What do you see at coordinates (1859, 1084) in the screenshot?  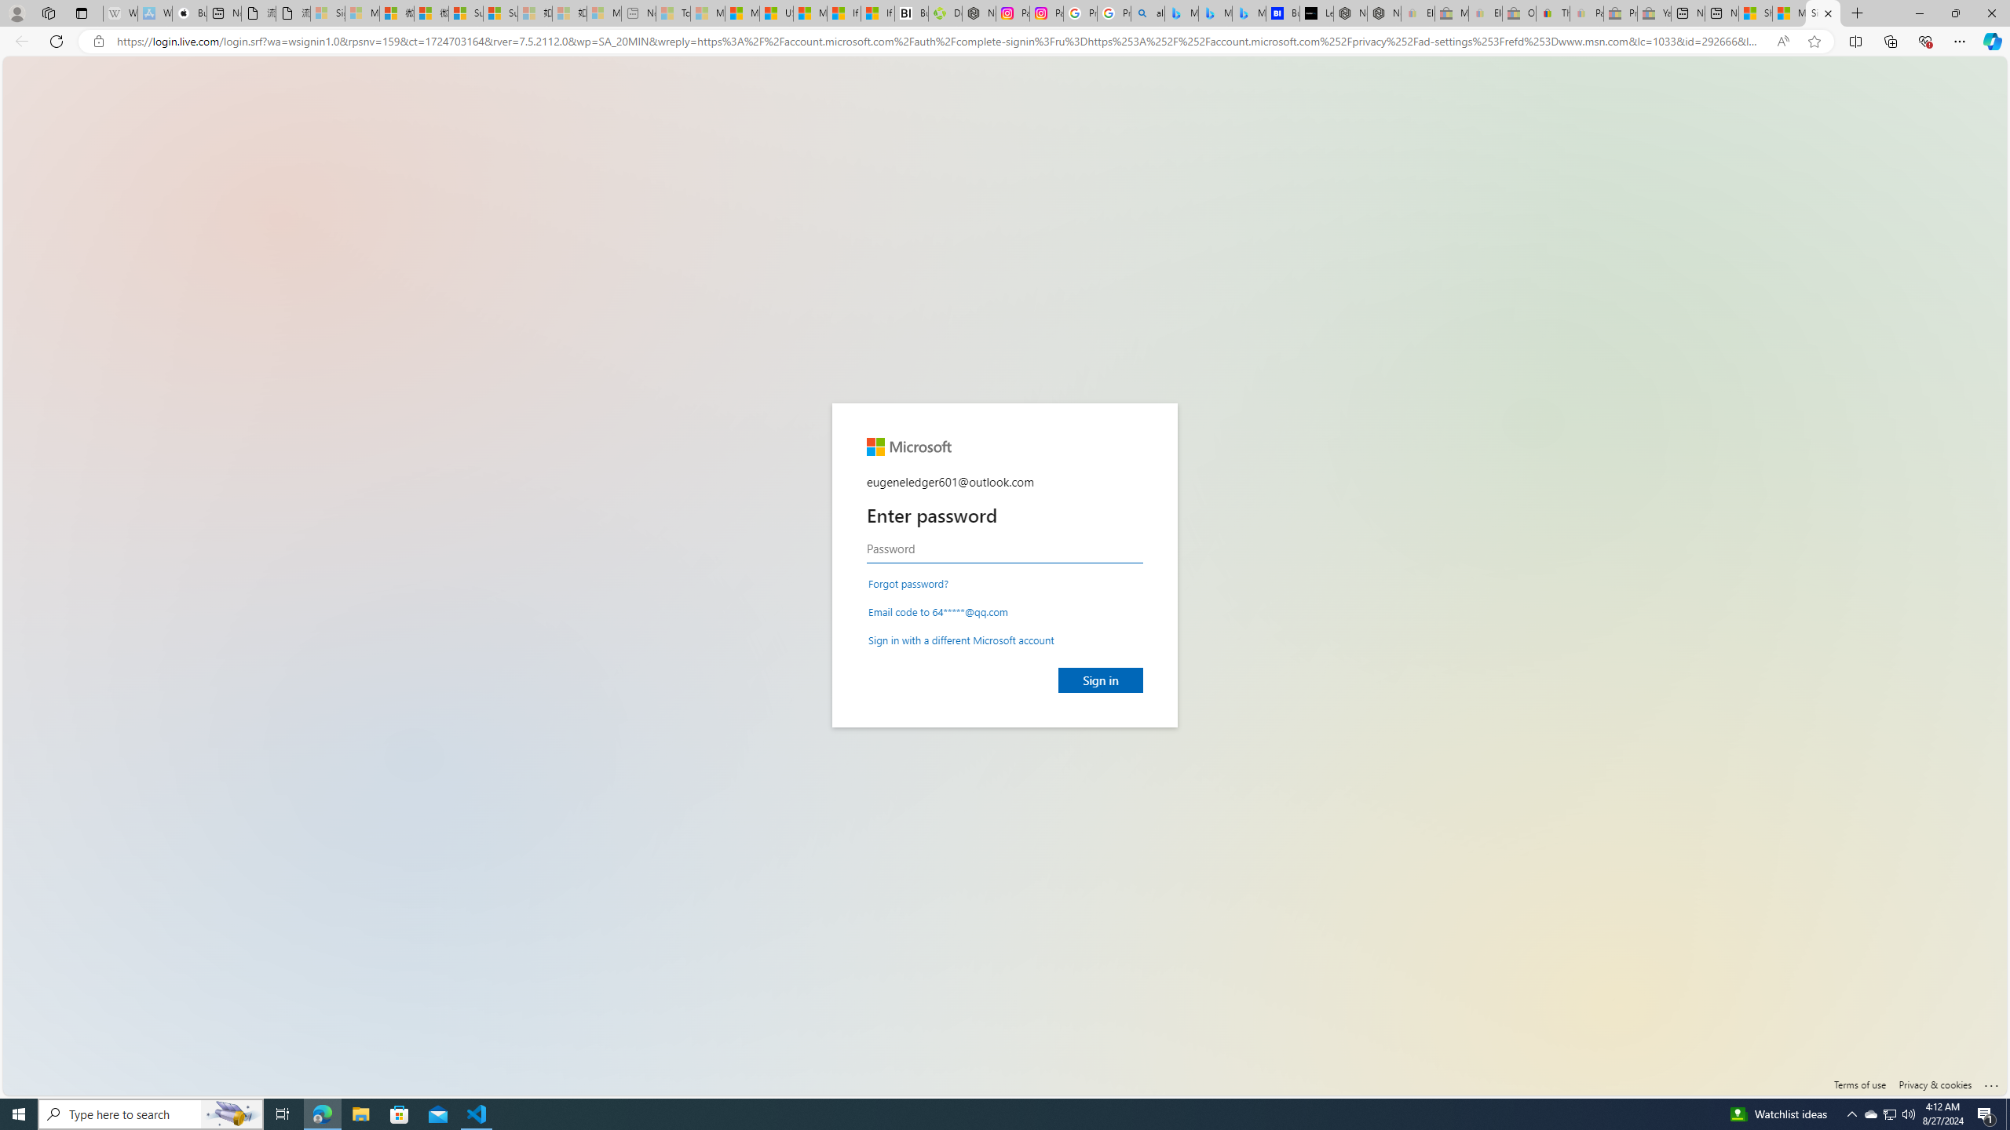 I see `Terms of use` at bounding box center [1859, 1084].